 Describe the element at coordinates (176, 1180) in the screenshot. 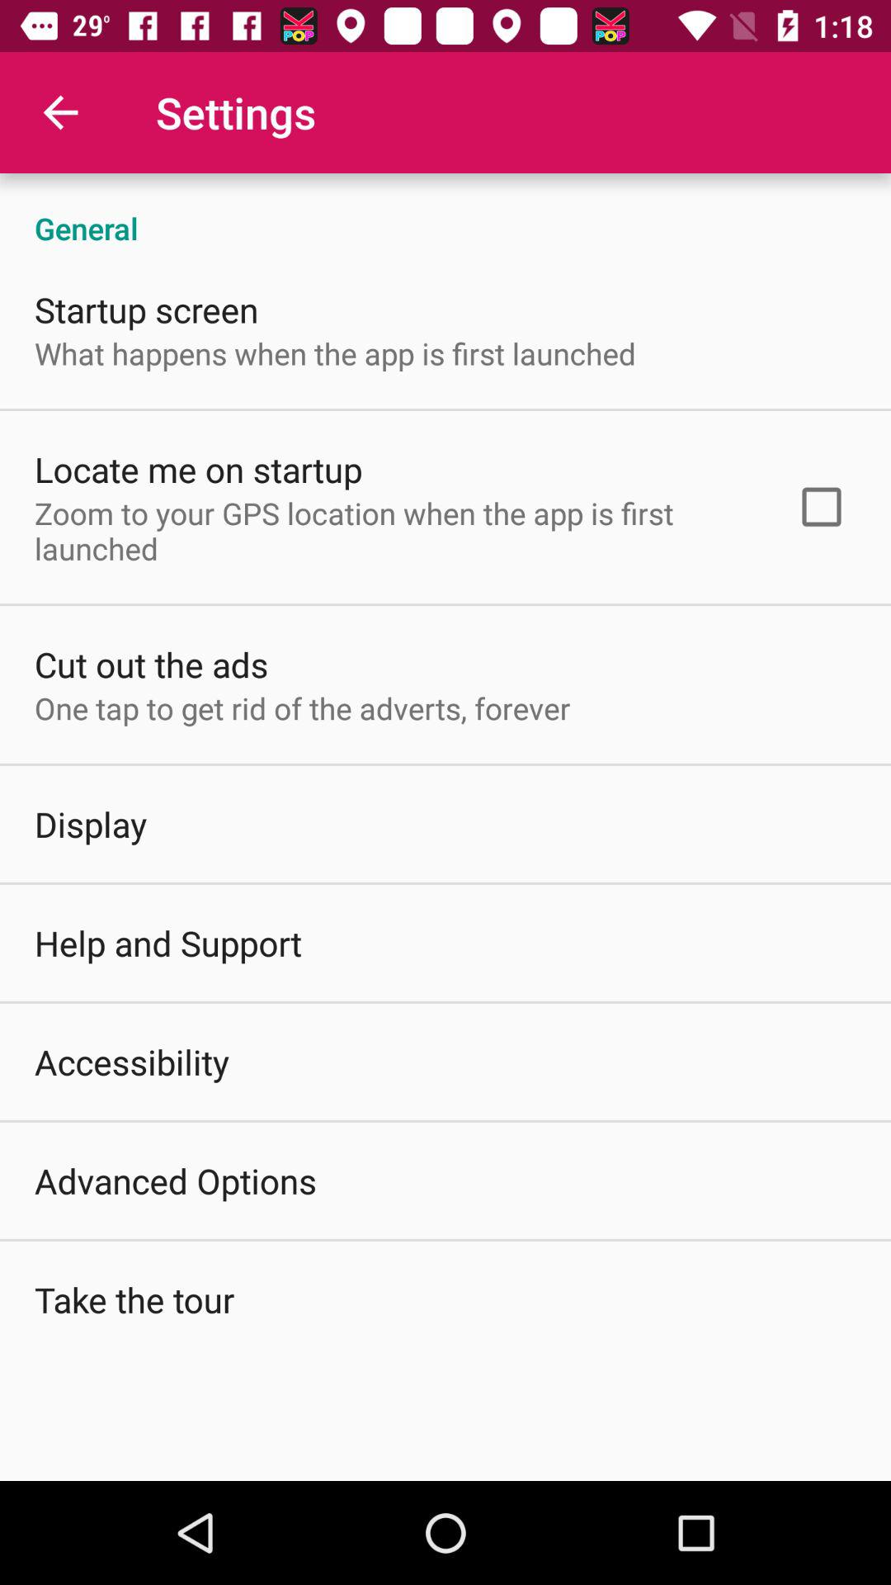

I see `choose the icon above the take the tour` at that location.